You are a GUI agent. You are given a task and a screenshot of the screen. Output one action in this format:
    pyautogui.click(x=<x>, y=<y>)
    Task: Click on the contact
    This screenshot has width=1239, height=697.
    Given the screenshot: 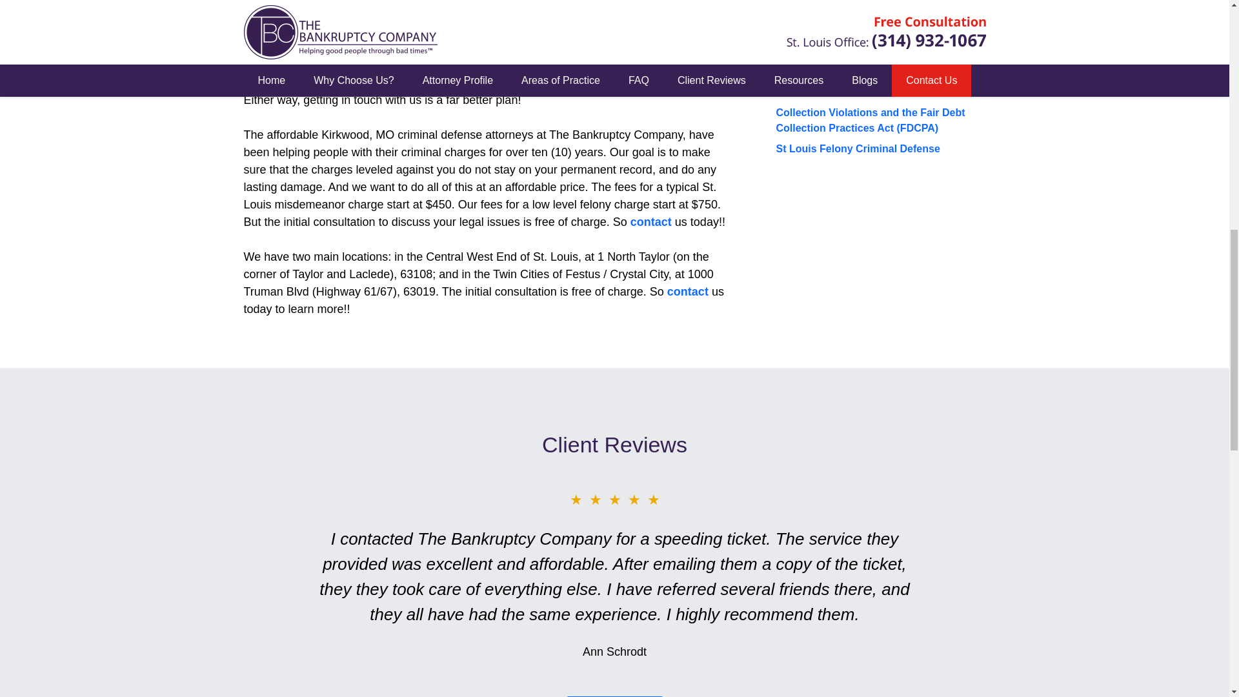 What is the action you would take?
    pyautogui.click(x=650, y=222)
    